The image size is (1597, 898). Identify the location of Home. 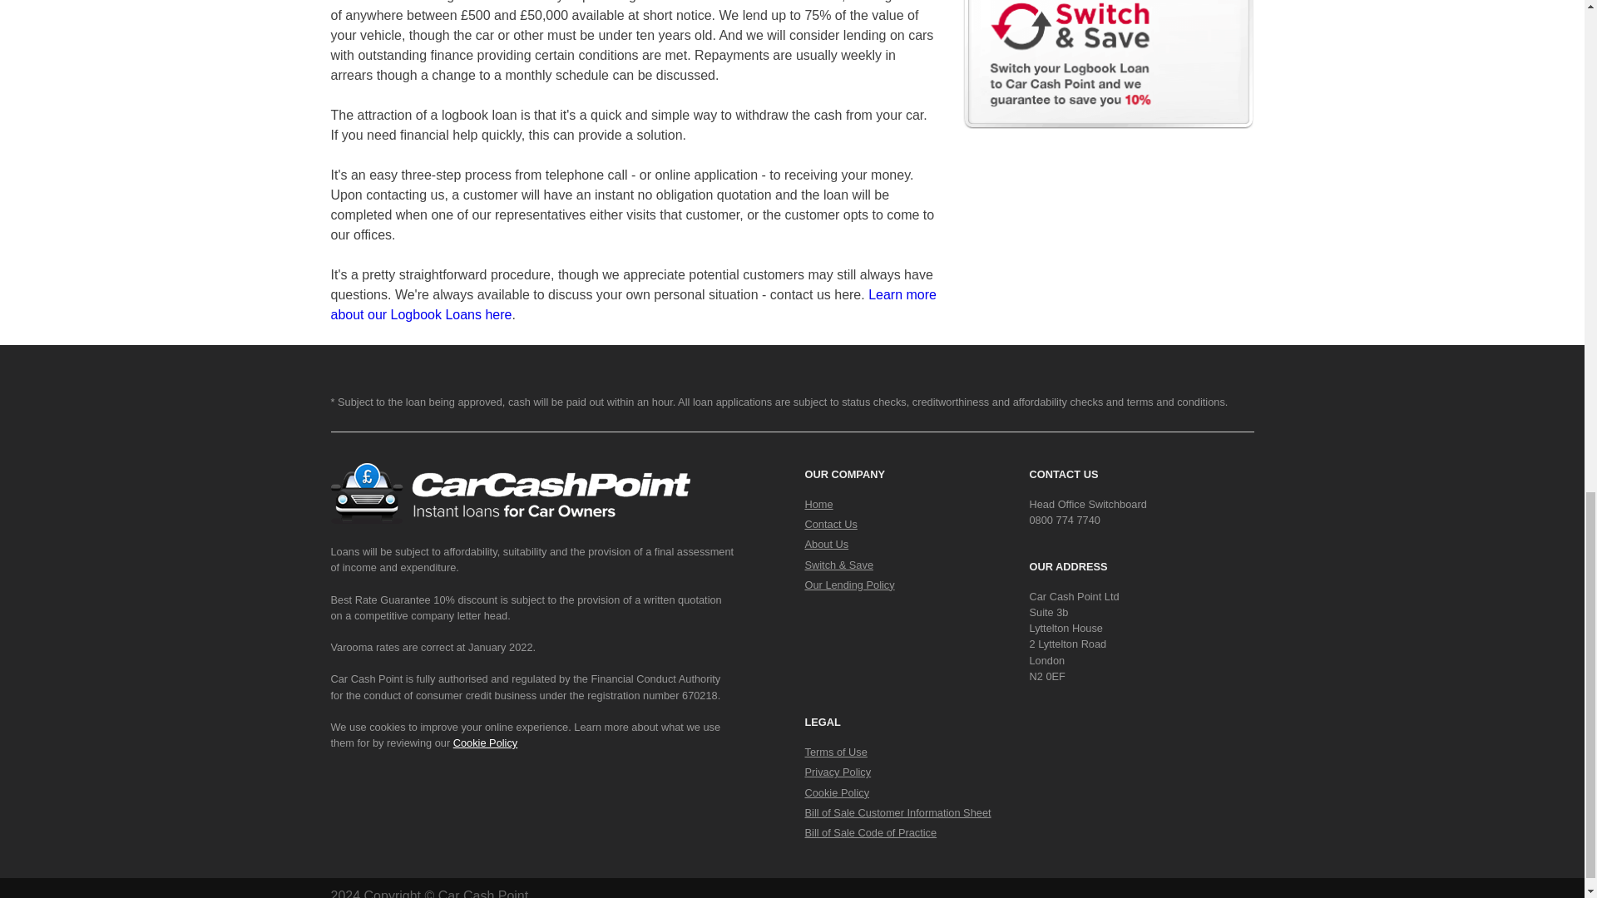
(818, 504).